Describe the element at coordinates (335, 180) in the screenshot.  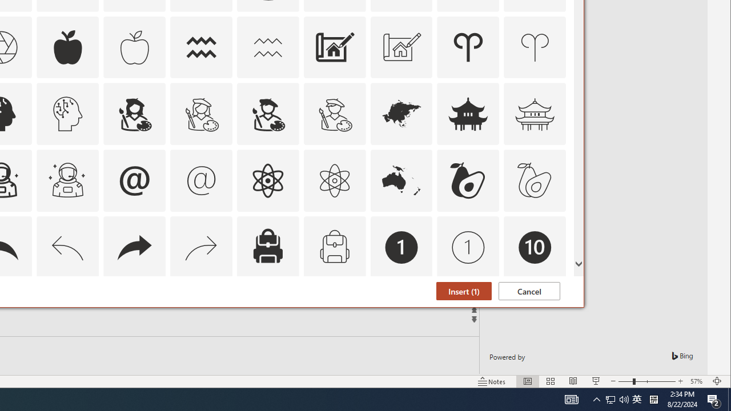
I see `AutomationID: Icons_Atom_M` at that location.